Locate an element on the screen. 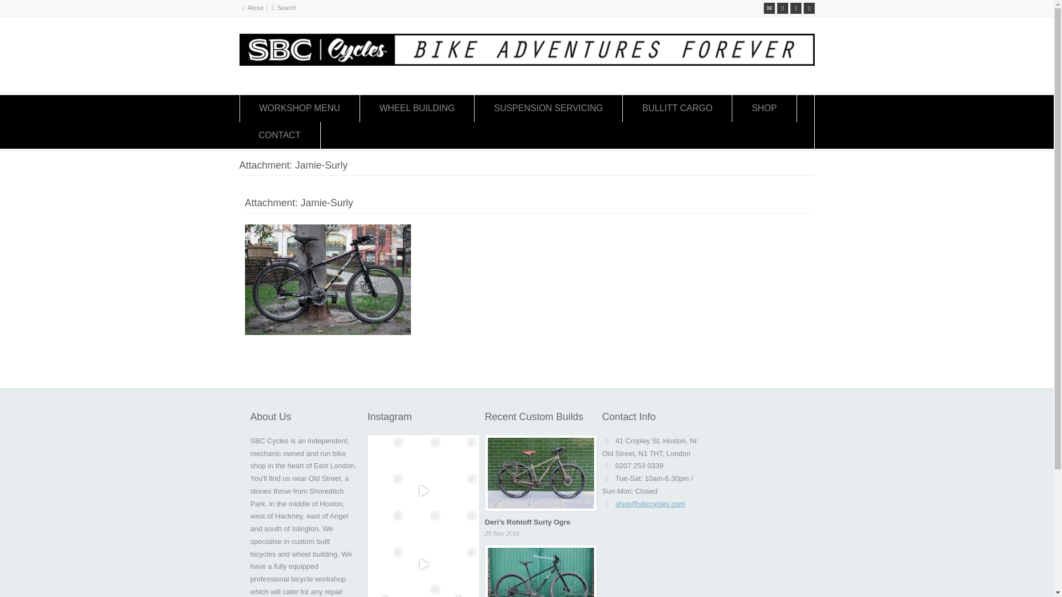  SBC Cycles is located at coordinates (527, 63).